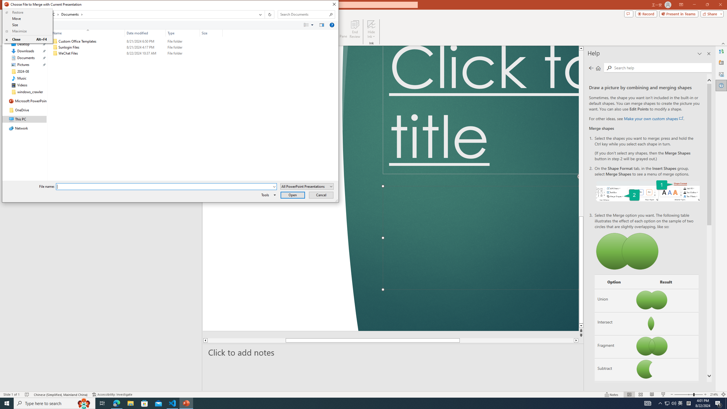  What do you see at coordinates (116, 403) in the screenshot?
I see `Microsoft Edge - 1 running window` at bounding box center [116, 403].